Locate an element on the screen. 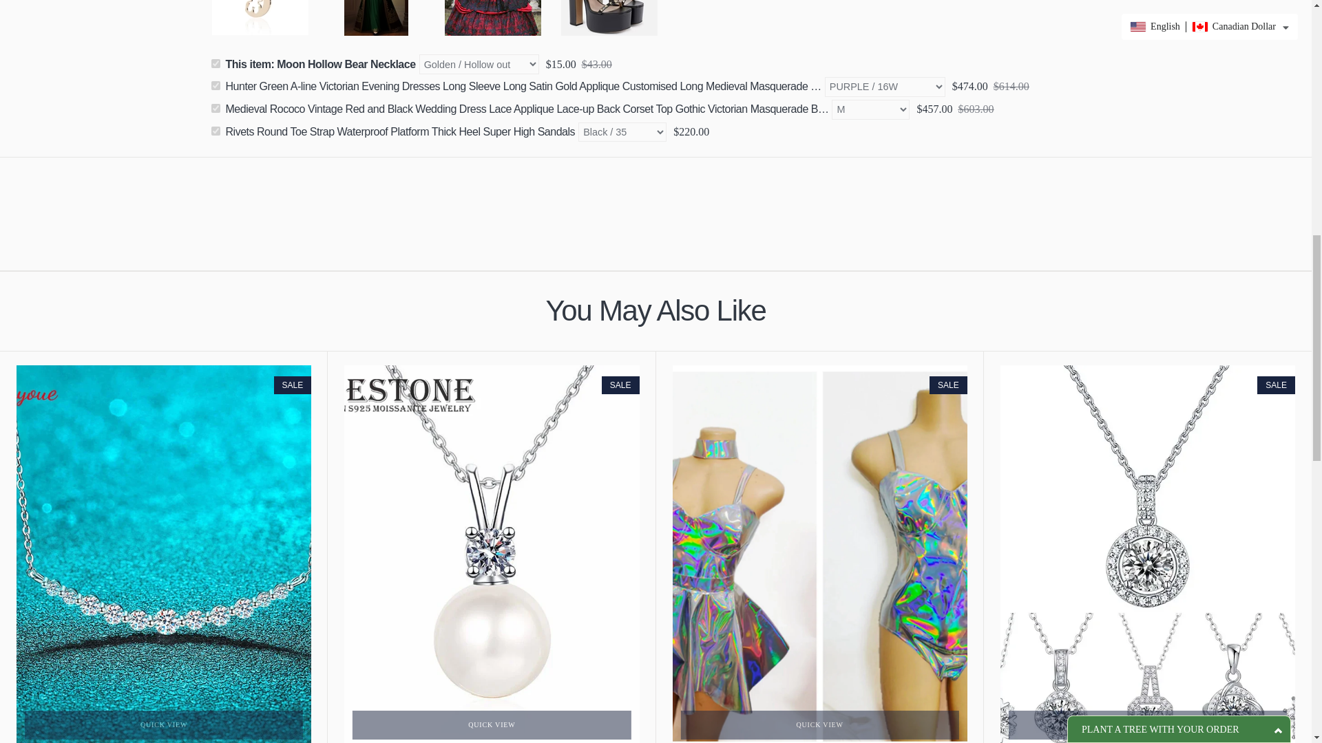 The width and height of the screenshot is (1322, 743). on is located at coordinates (215, 109).